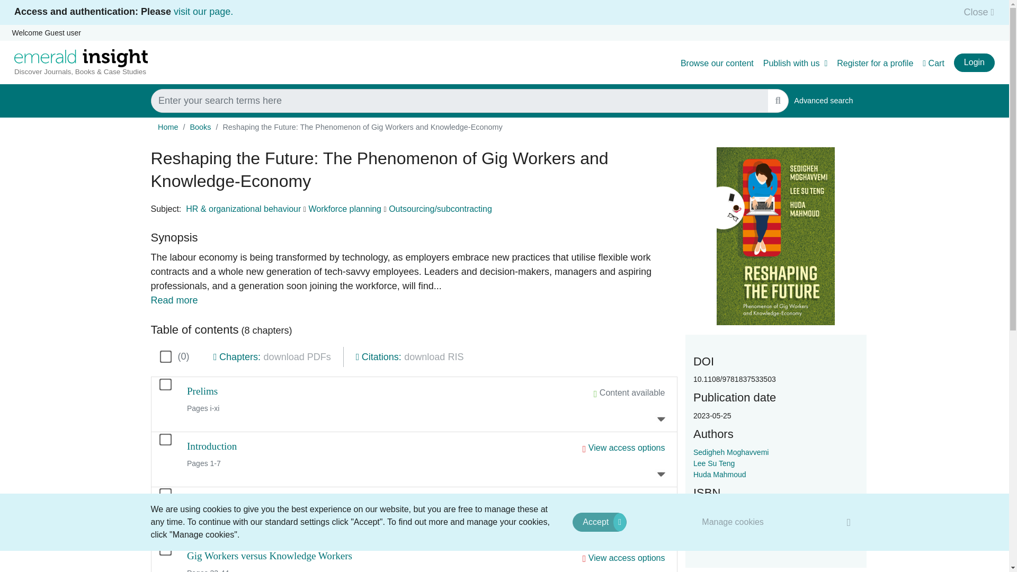 The image size is (1017, 572). I want to click on Browse our content, so click(717, 64).